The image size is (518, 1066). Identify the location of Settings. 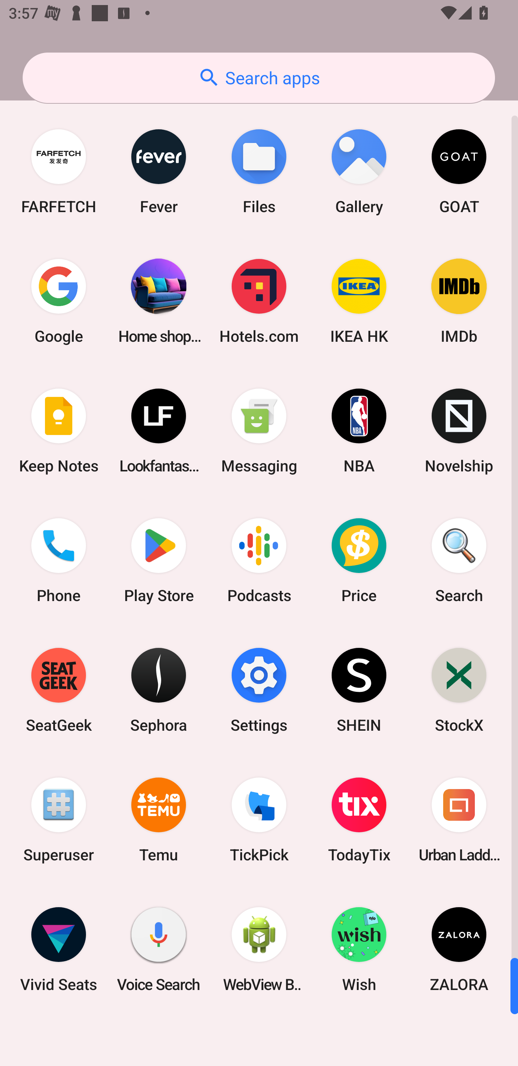
(259, 689).